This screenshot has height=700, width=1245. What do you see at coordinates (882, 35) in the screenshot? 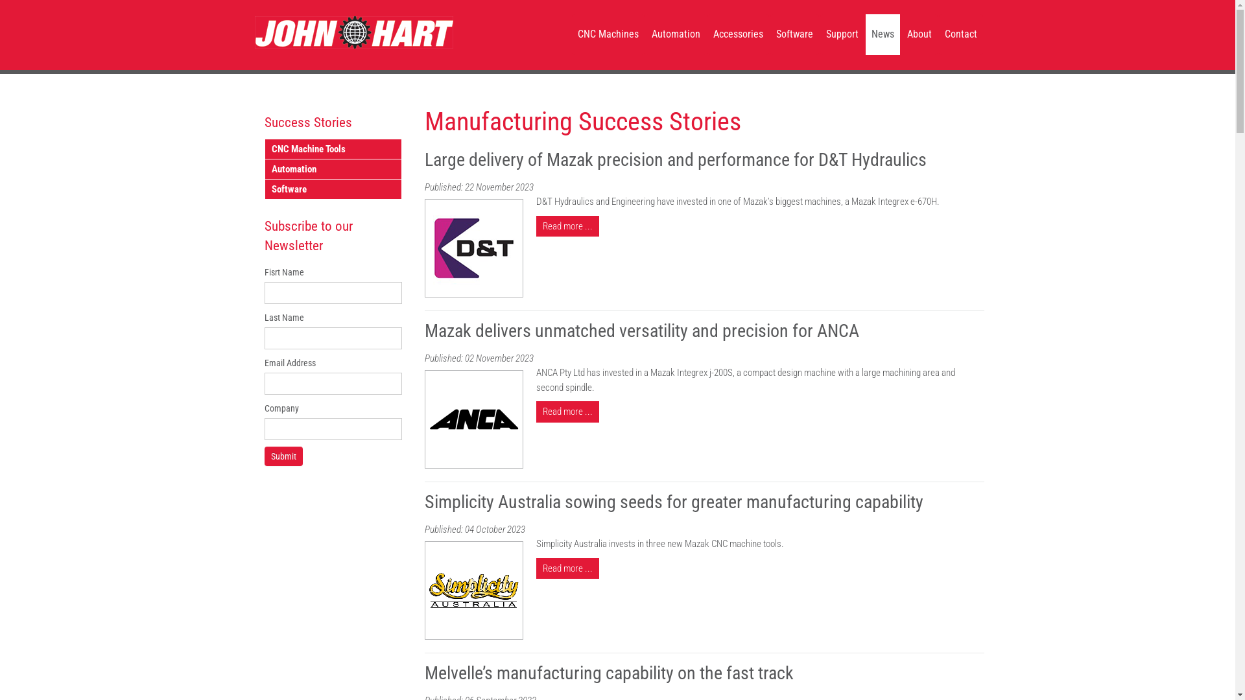
I see `News` at bounding box center [882, 35].